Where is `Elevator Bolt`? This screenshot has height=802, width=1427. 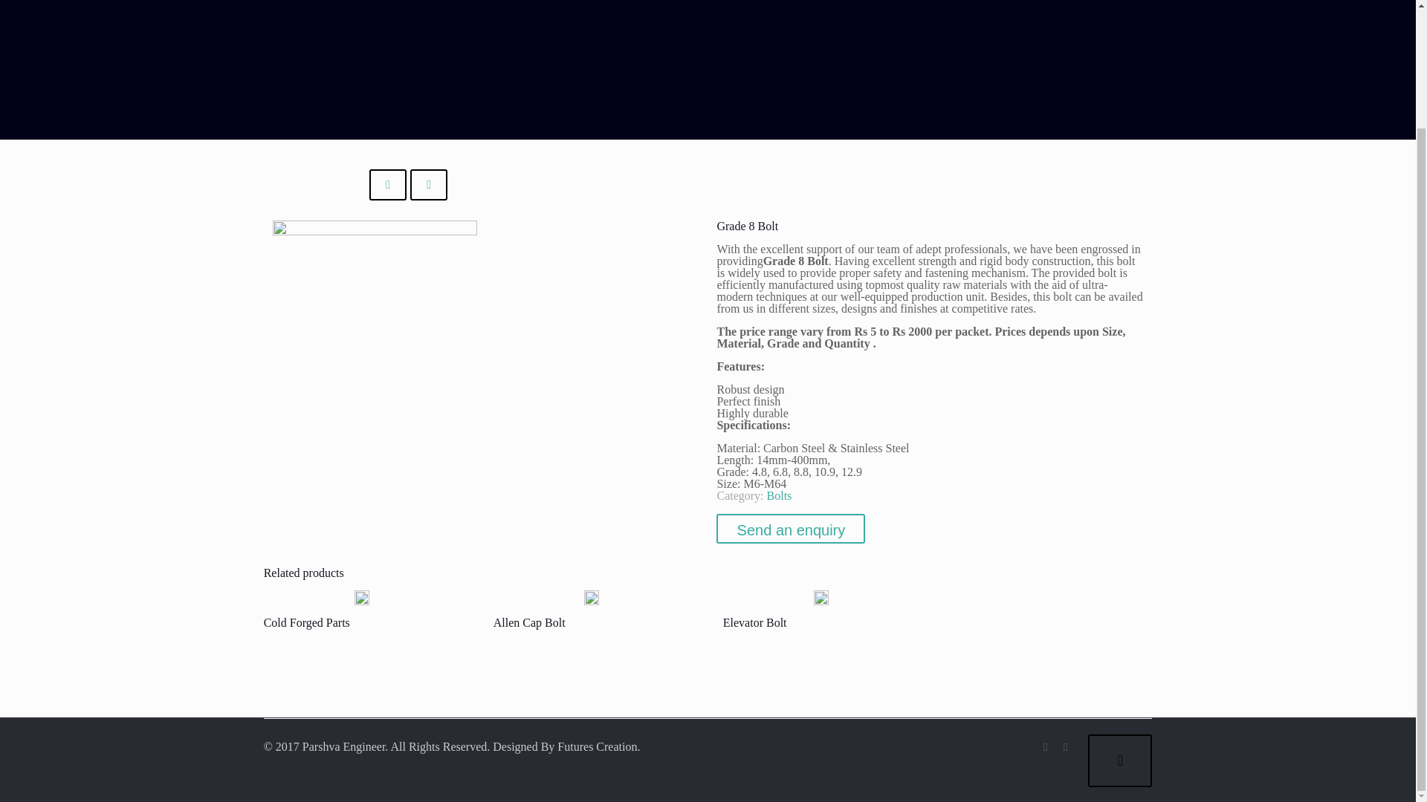
Elevator Bolt is located at coordinates (755, 622).